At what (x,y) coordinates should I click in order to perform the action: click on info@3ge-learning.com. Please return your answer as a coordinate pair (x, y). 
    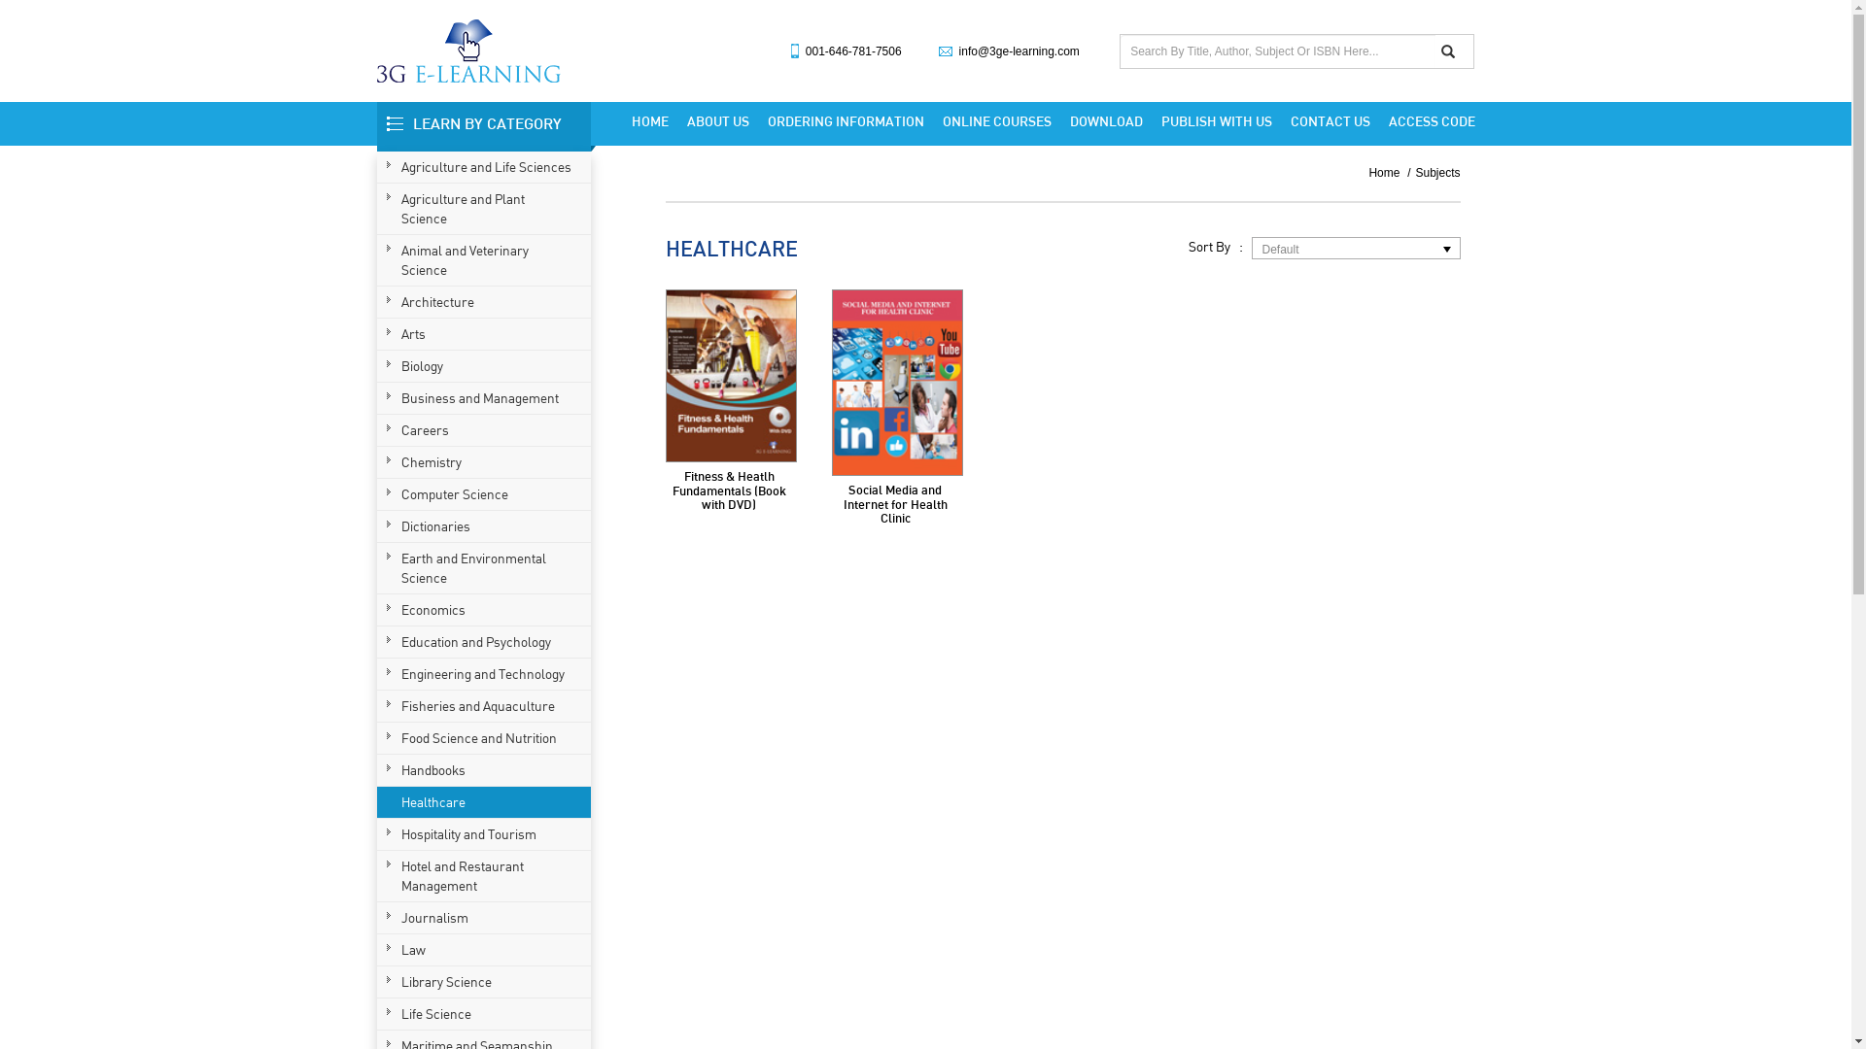
    Looking at the image, I should click on (1019, 51).